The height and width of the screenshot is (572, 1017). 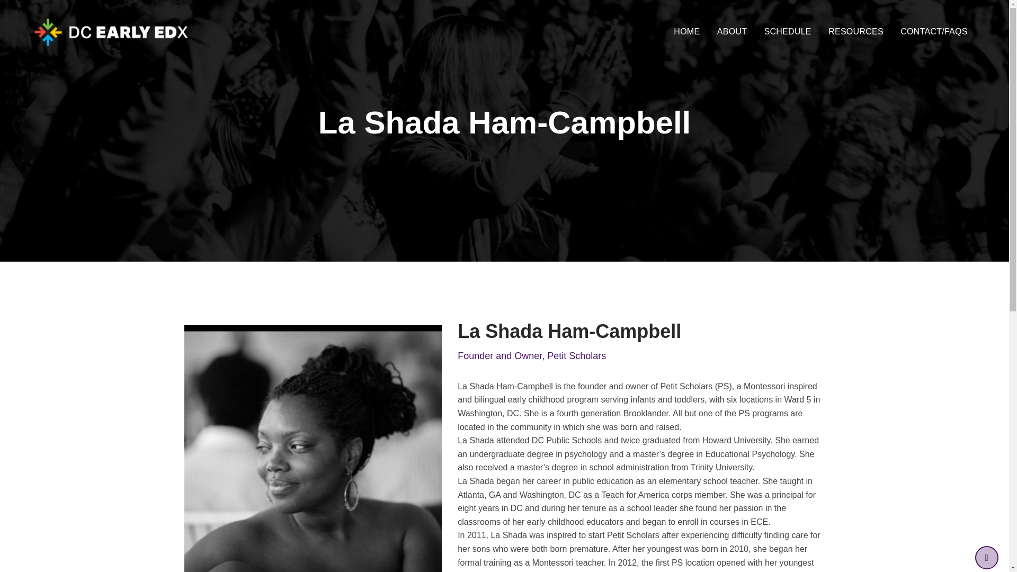 What do you see at coordinates (787, 32) in the screenshot?
I see `SCHEDULE` at bounding box center [787, 32].